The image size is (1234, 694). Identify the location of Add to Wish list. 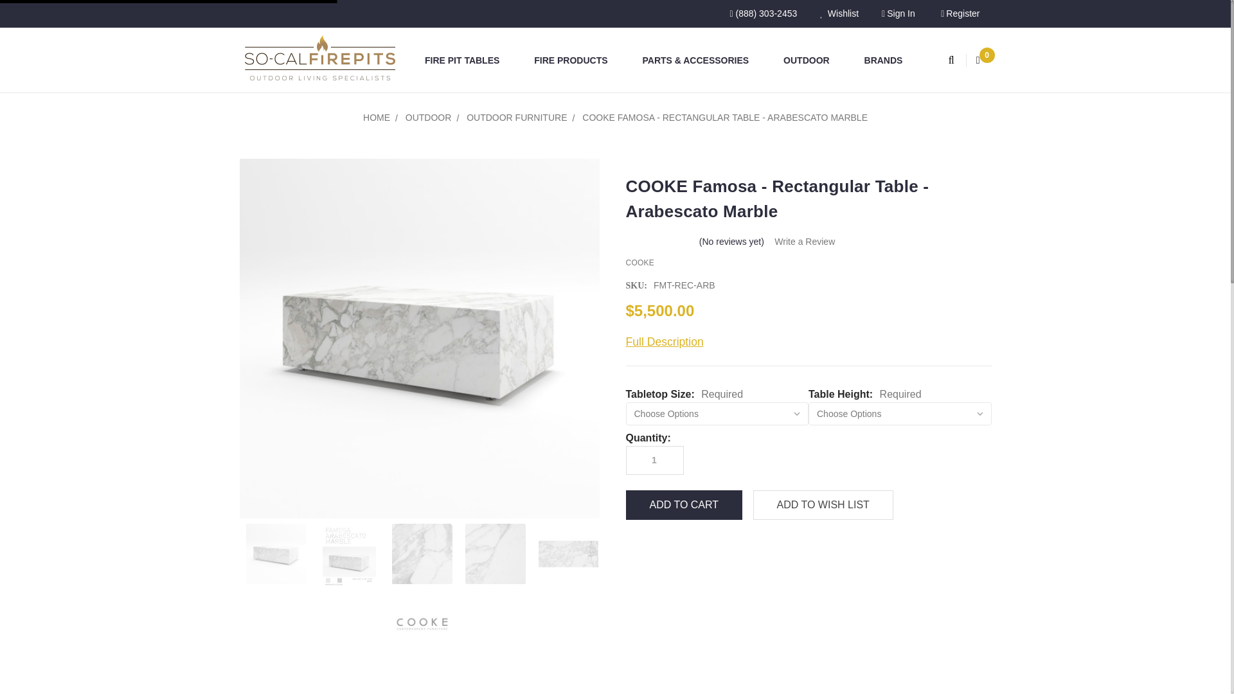
(823, 504).